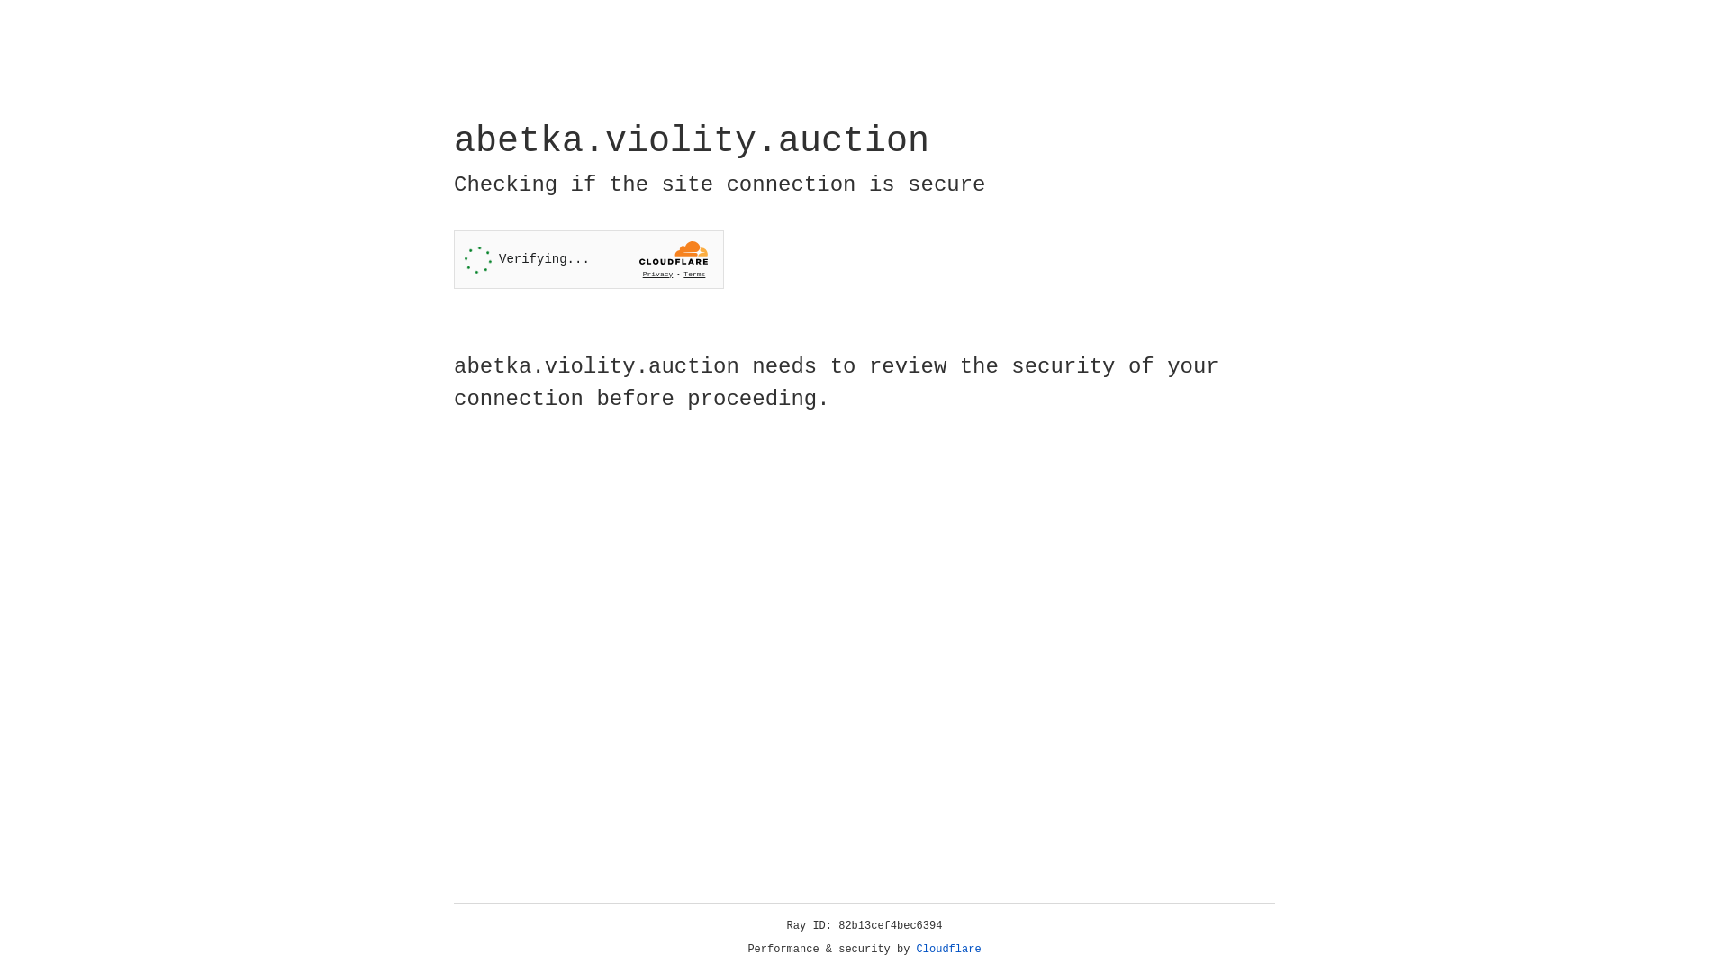  I want to click on Cloudflare, so click(949, 949).